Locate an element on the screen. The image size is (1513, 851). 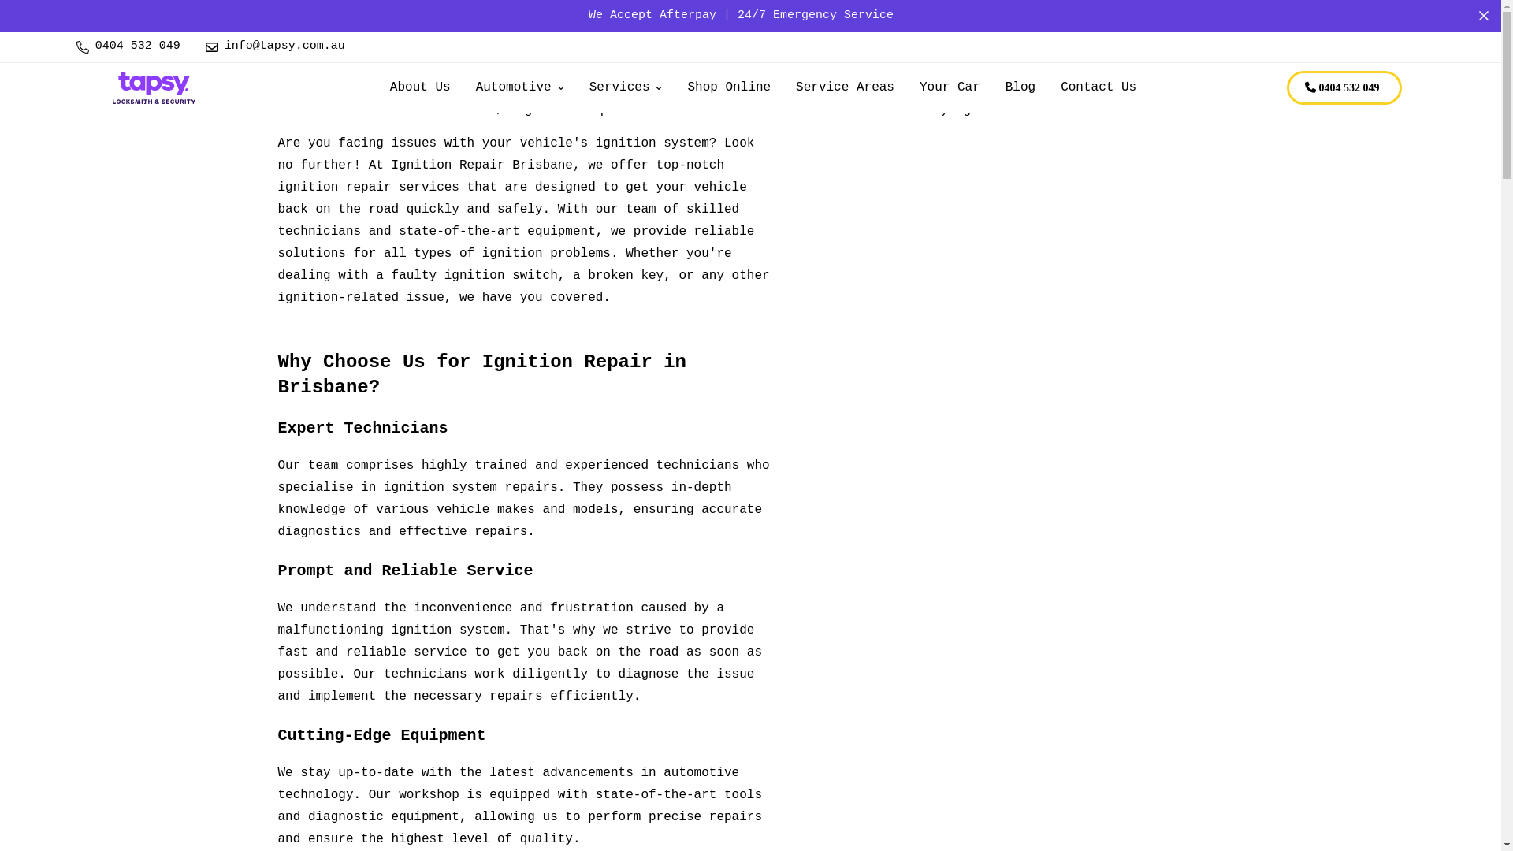
0404 532 049 is located at coordinates (128, 47).